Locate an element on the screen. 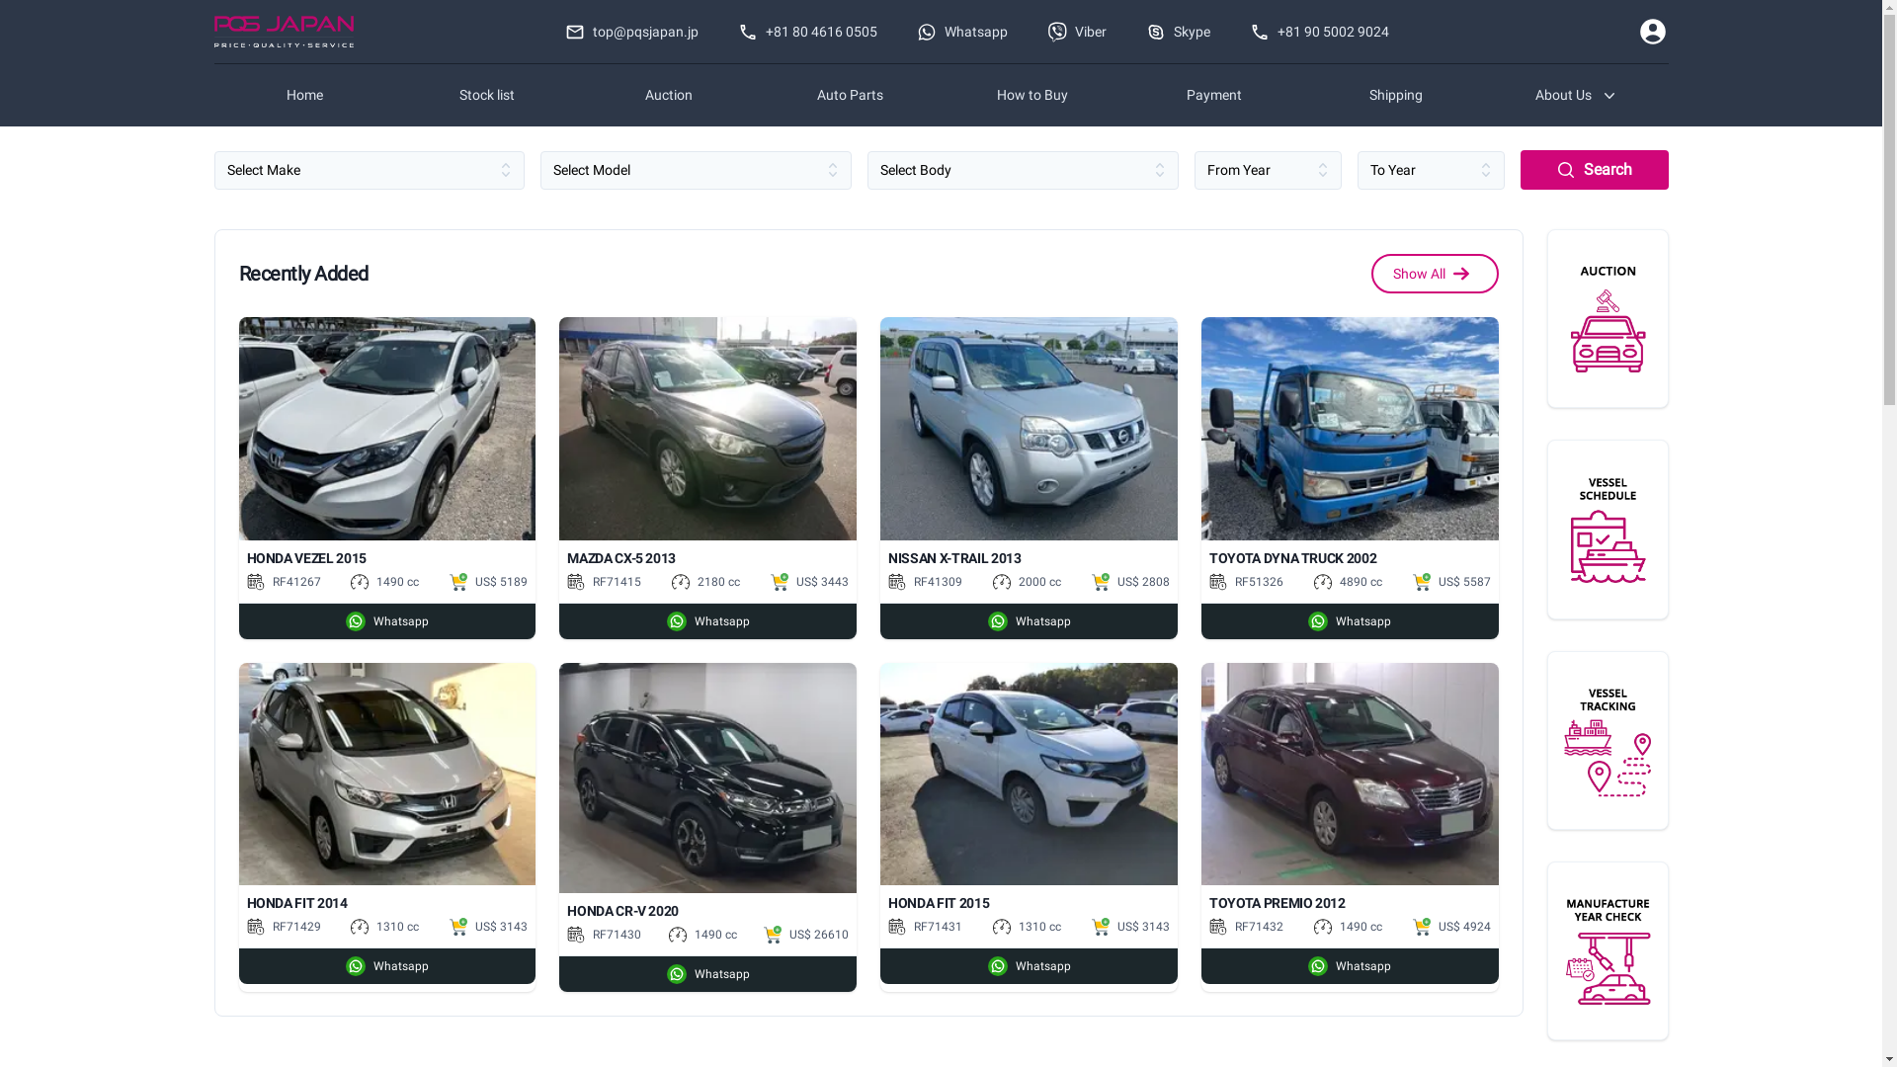  HONDA FIT 2014 is located at coordinates (387, 903).